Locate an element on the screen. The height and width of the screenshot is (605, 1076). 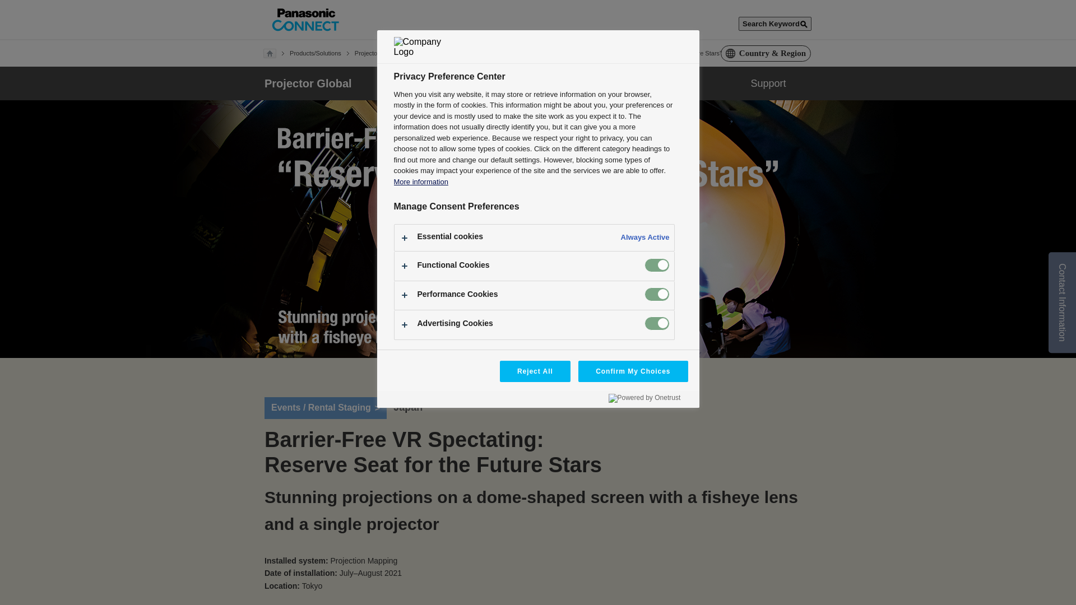
Case Studies is located at coordinates (511, 53).